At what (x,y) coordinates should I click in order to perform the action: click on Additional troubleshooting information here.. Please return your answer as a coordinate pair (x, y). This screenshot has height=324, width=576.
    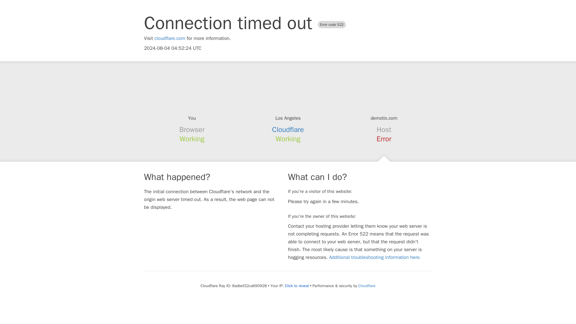
    Looking at the image, I should click on (375, 257).